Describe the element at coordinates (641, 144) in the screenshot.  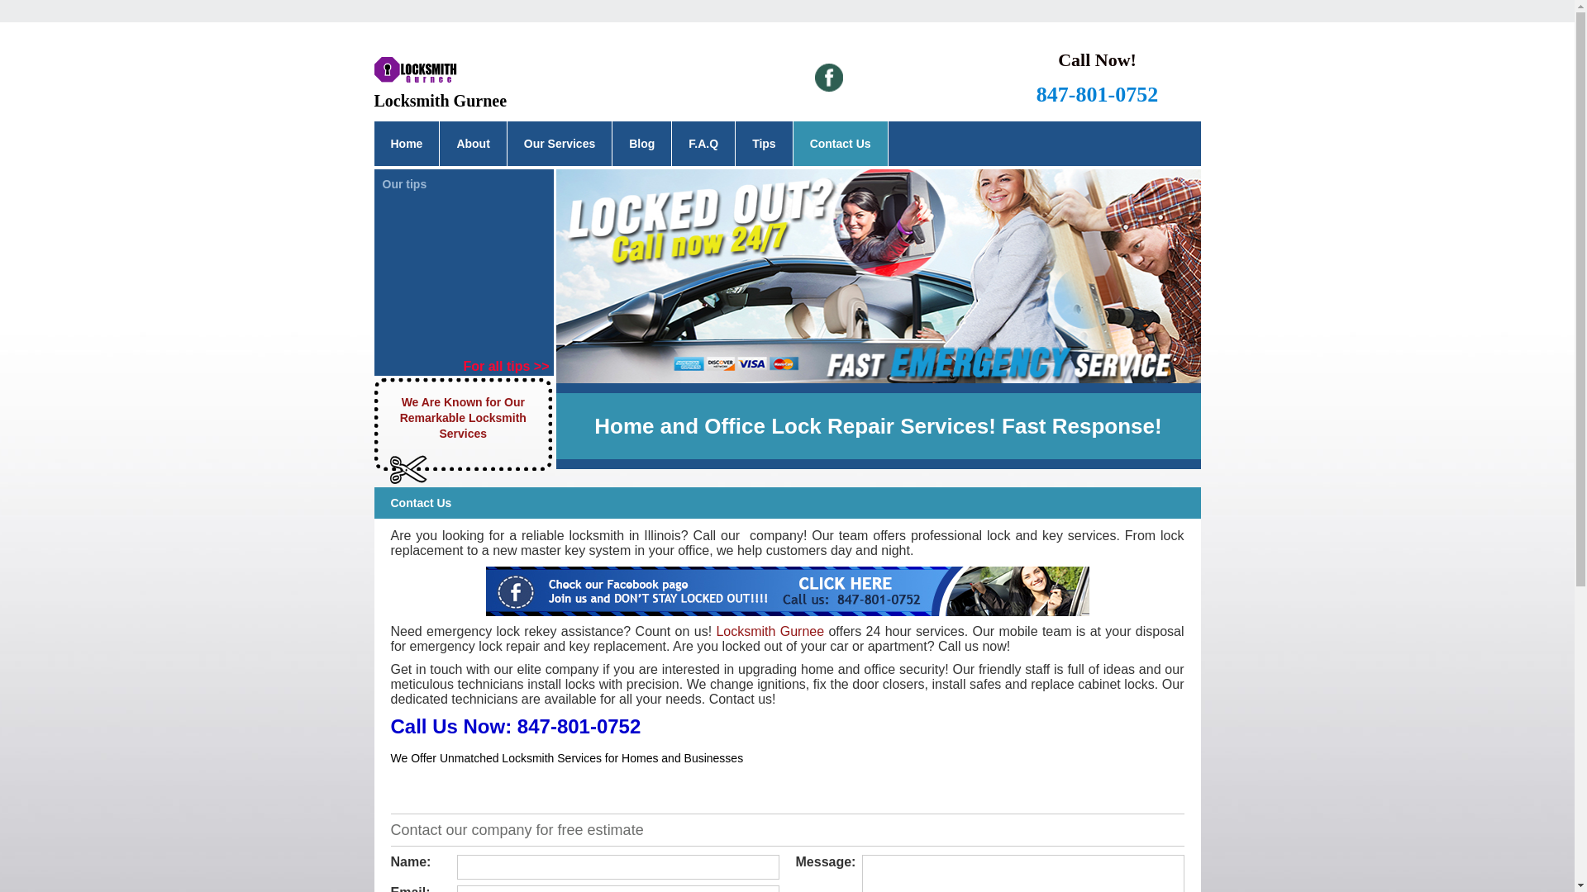
I see `Blog` at that location.